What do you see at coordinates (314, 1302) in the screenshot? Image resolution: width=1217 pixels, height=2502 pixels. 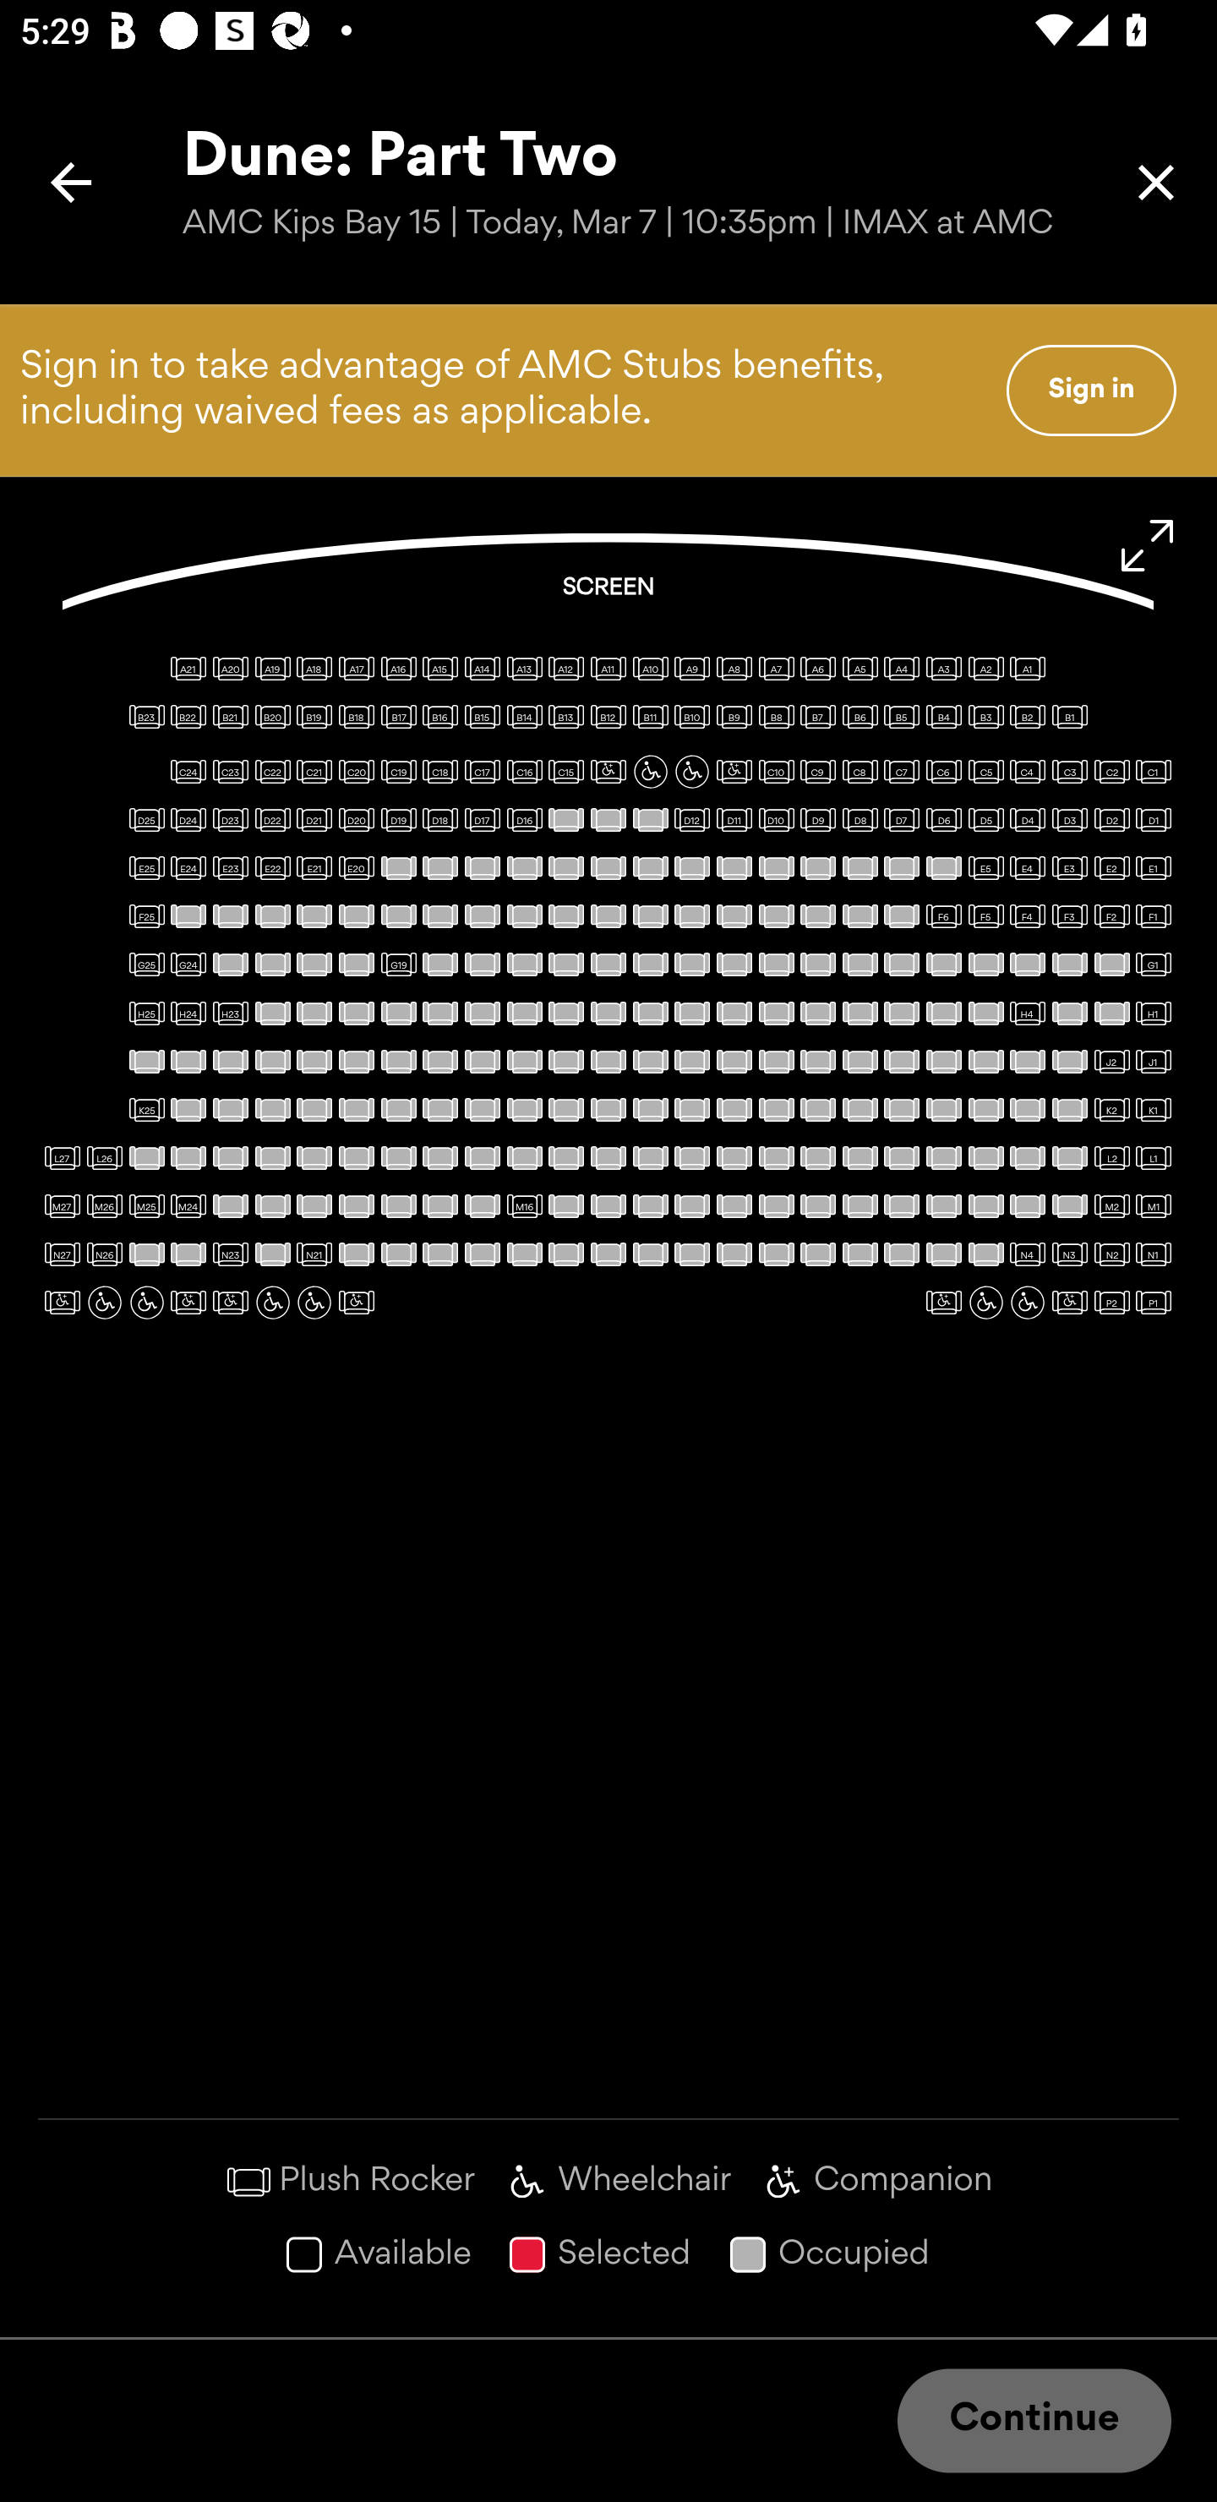 I see `P8, Wheelchair space, available` at bounding box center [314, 1302].